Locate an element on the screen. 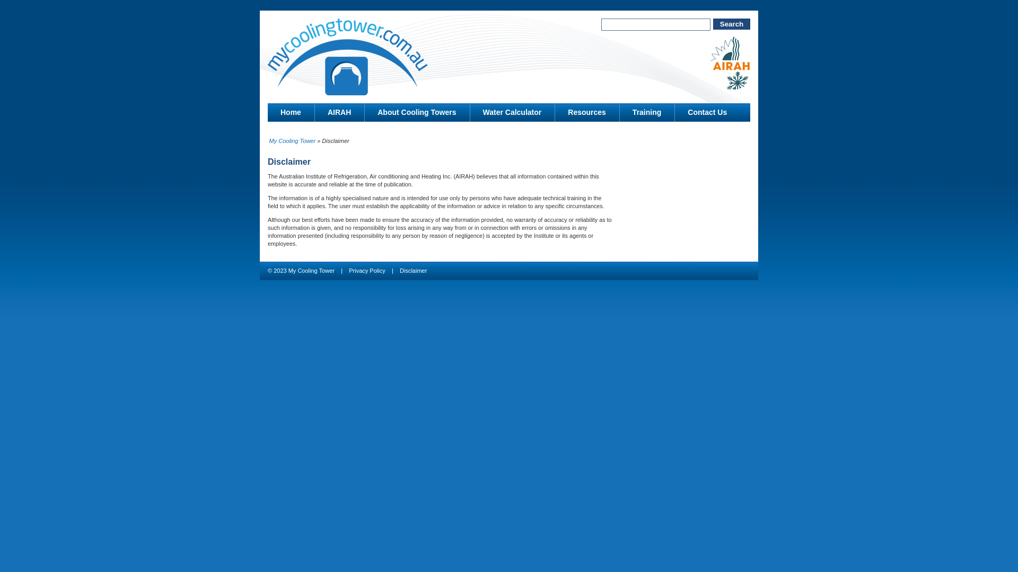 The image size is (1018, 572). About Cooling Towers is located at coordinates (417, 112).